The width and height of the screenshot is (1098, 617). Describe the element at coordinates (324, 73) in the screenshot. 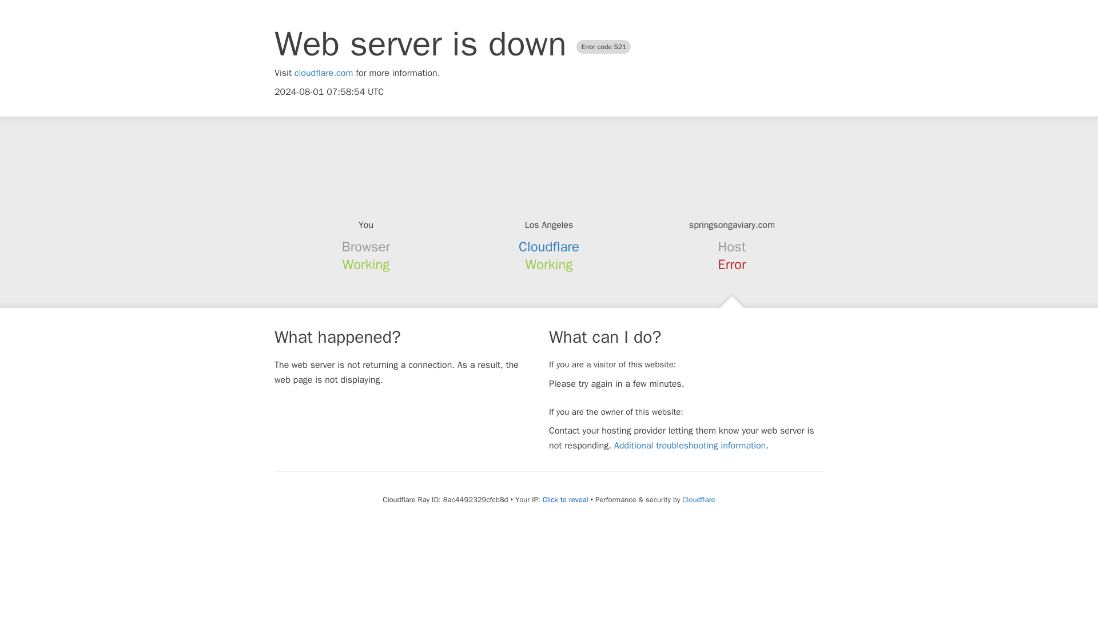

I see `cloudflare.com` at that location.